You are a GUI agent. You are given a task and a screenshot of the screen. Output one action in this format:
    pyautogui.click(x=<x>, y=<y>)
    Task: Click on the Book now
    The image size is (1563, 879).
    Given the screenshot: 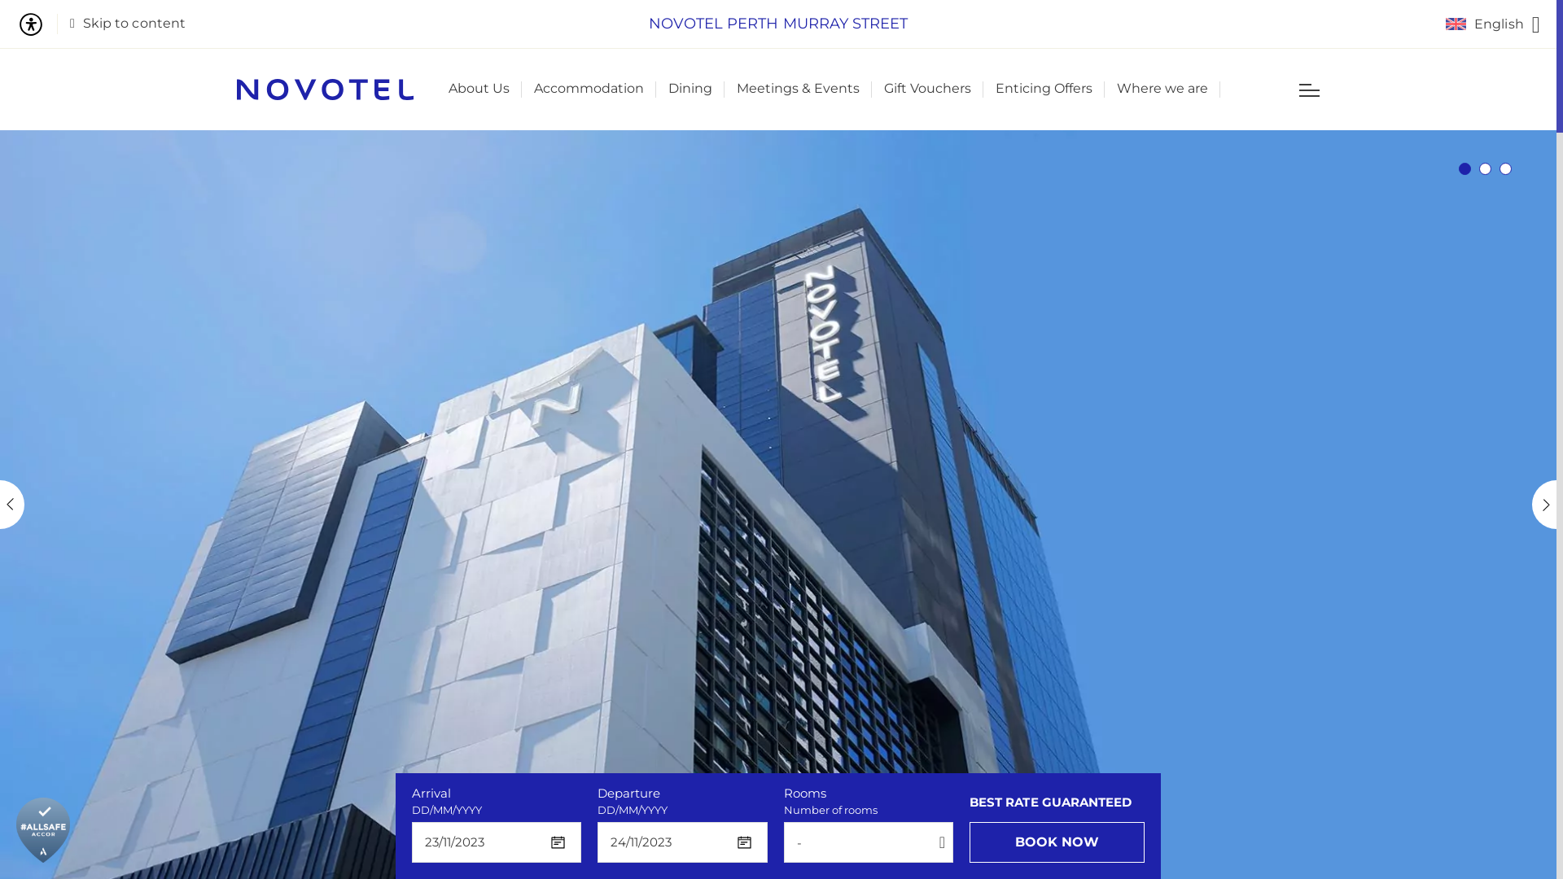 What is the action you would take?
    pyautogui.click(x=1057, y=842)
    